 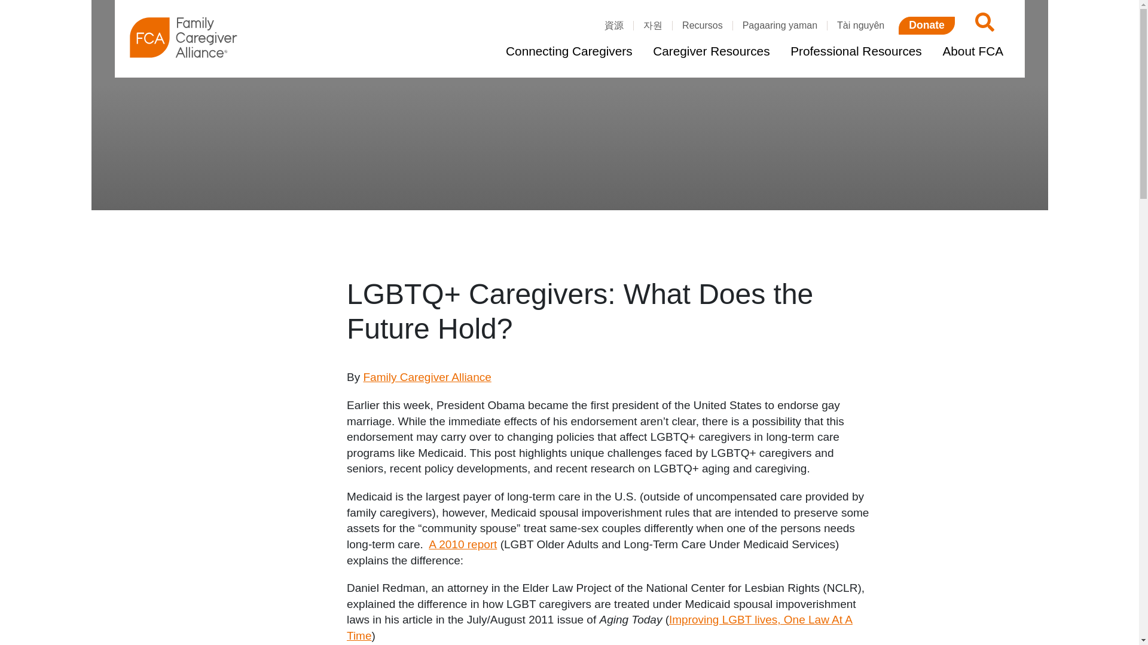 I want to click on Professional Resources, so click(x=856, y=51).